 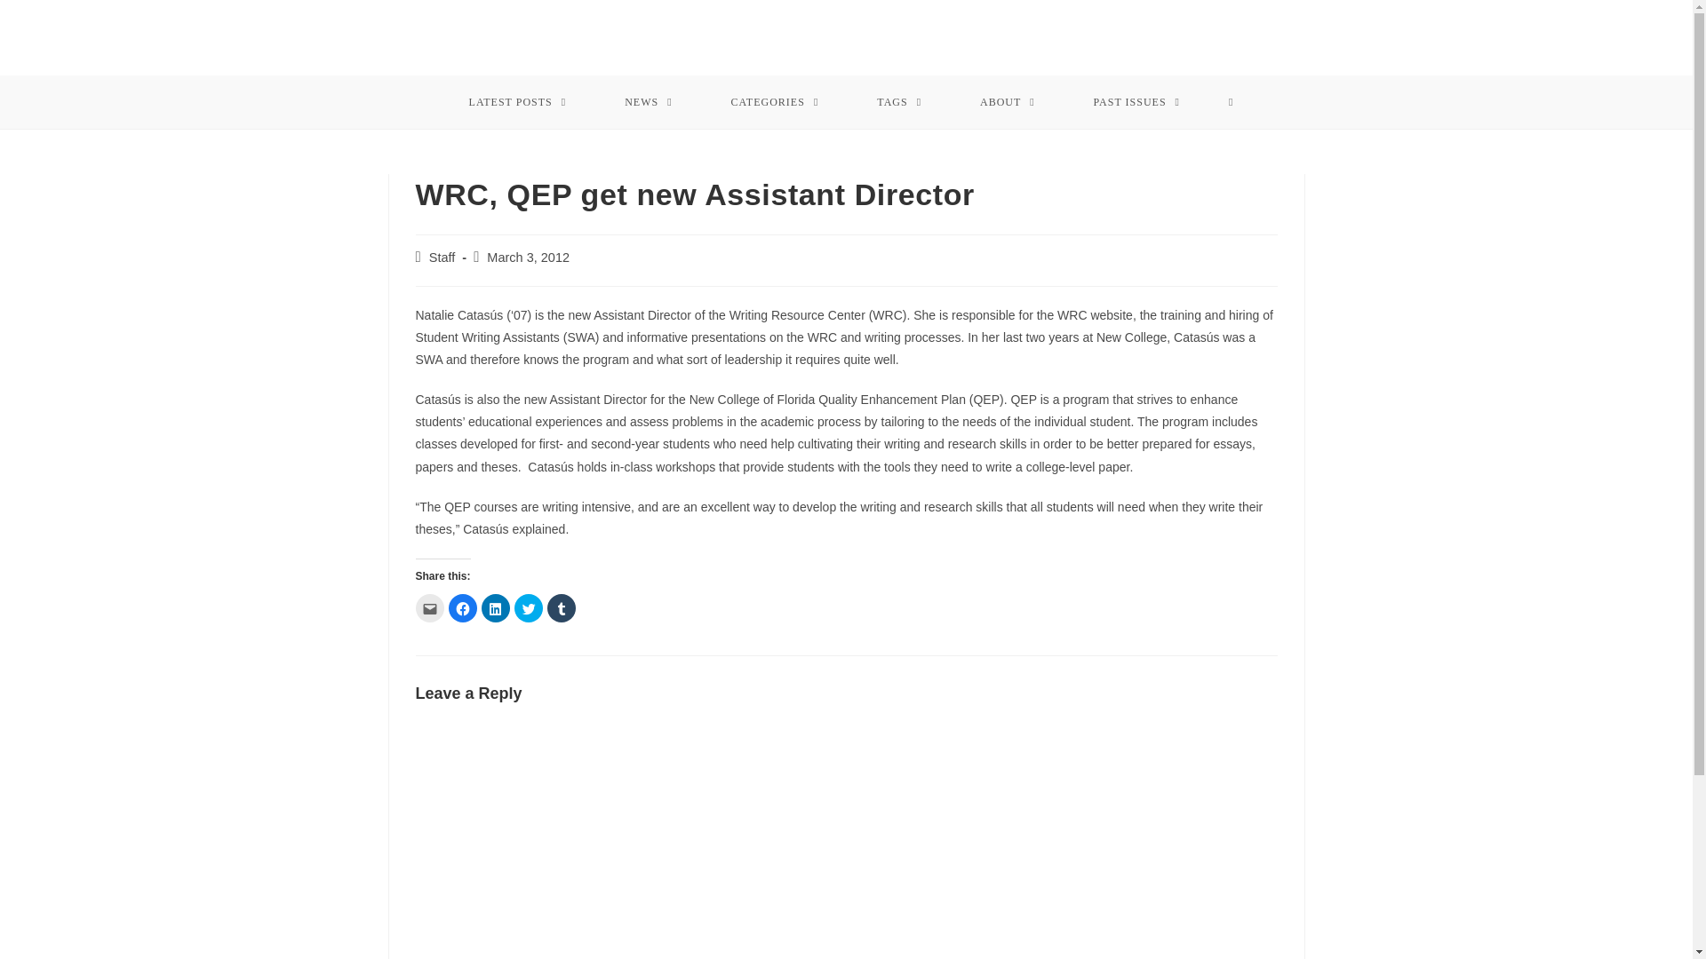 What do you see at coordinates (461, 607) in the screenshot?
I see `Click to share on Facebook` at bounding box center [461, 607].